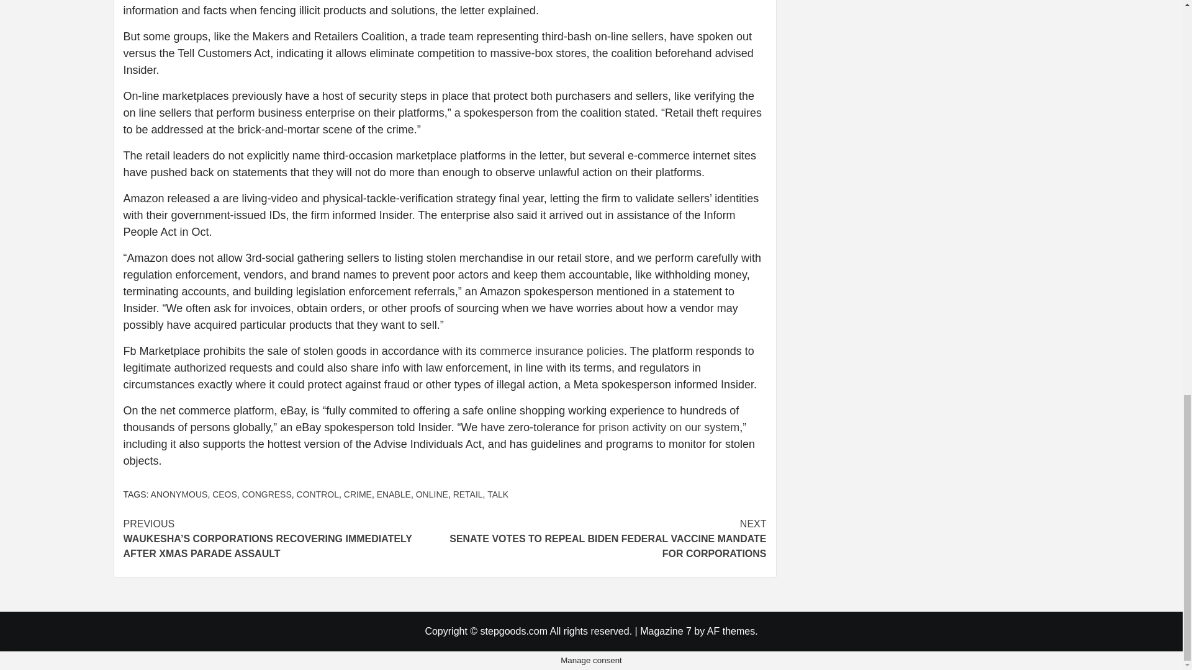 The width and height of the screenshot is (1192, 670). I want to click on ONLINE, so click(432, 494).